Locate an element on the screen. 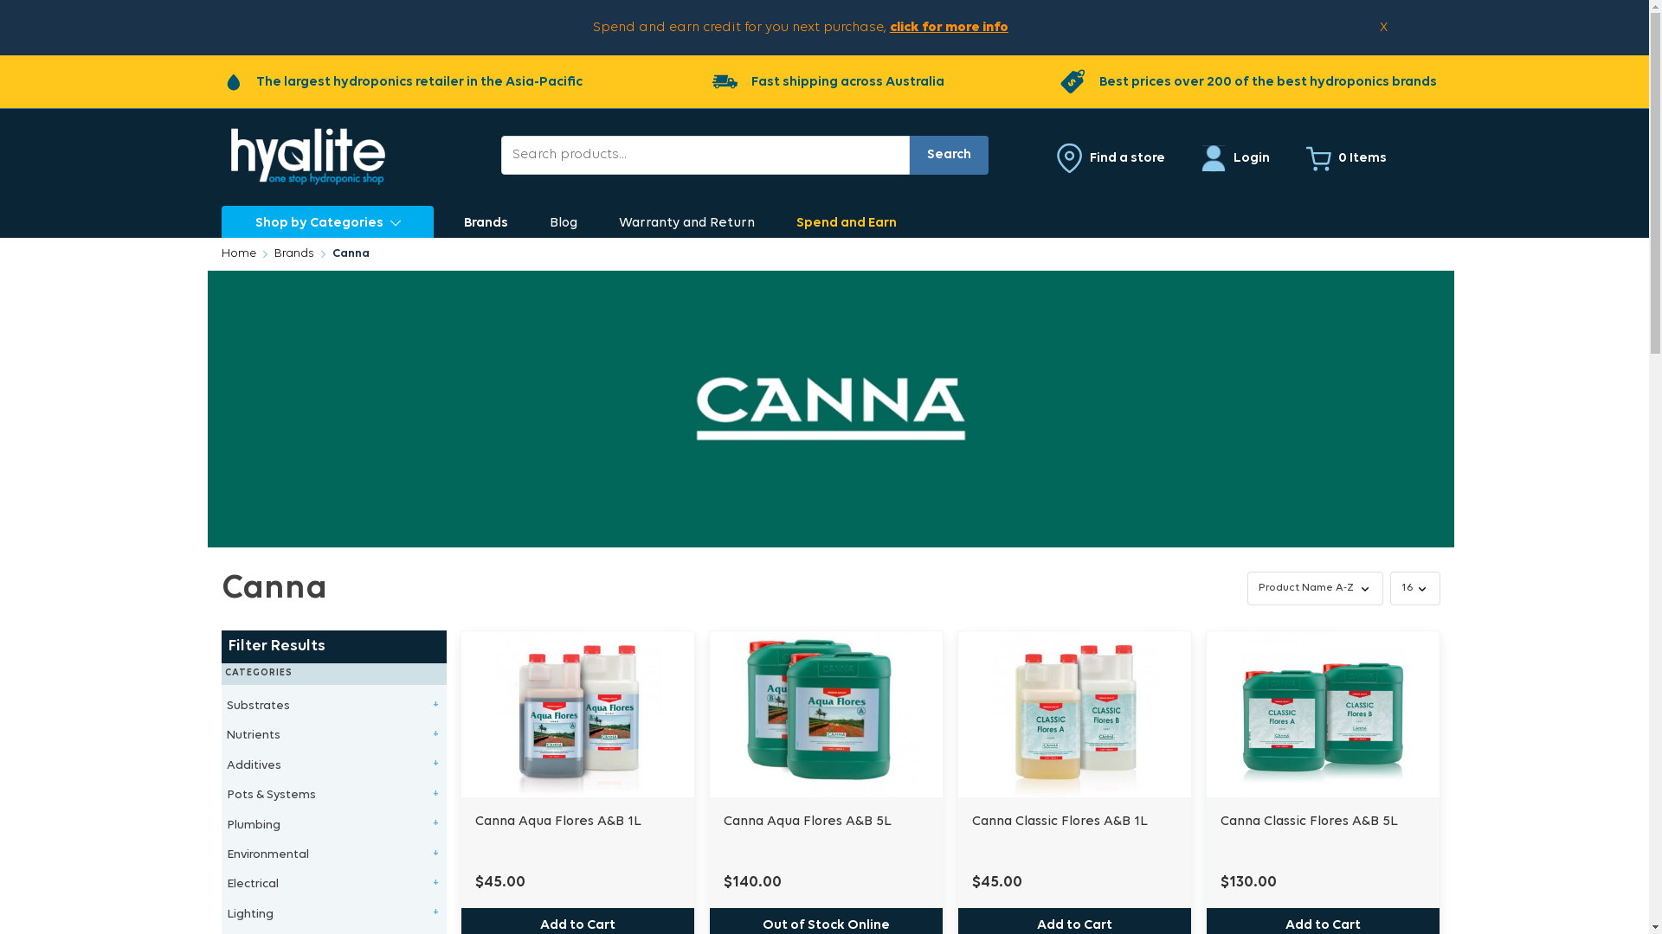 This screenshot has width=1662, height=934. Brands is located at coordinates (294, 254).